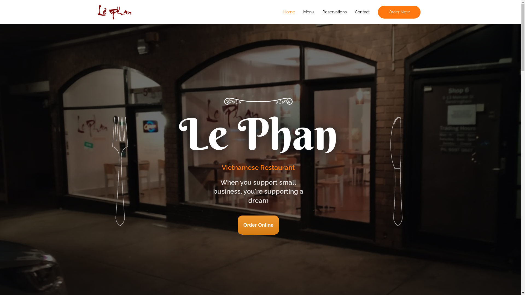  I want to click on Contact, so click(362, 12).